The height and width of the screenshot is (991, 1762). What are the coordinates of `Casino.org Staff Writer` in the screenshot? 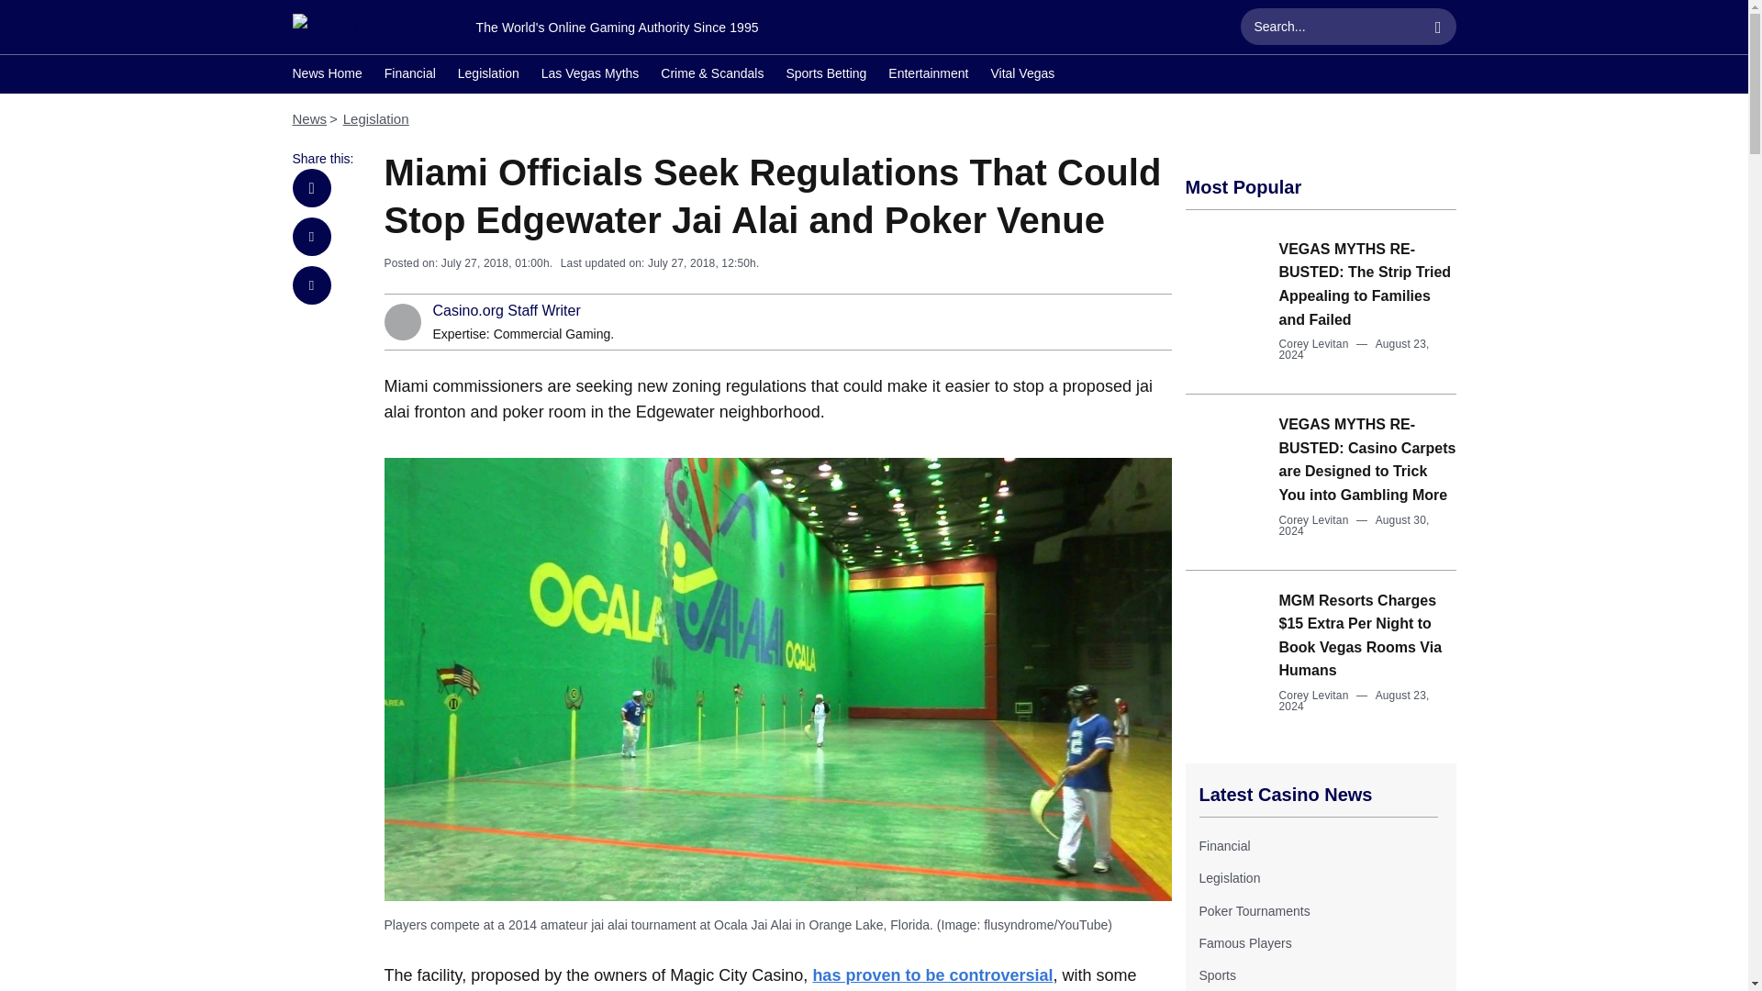 It's located at (507, 310).